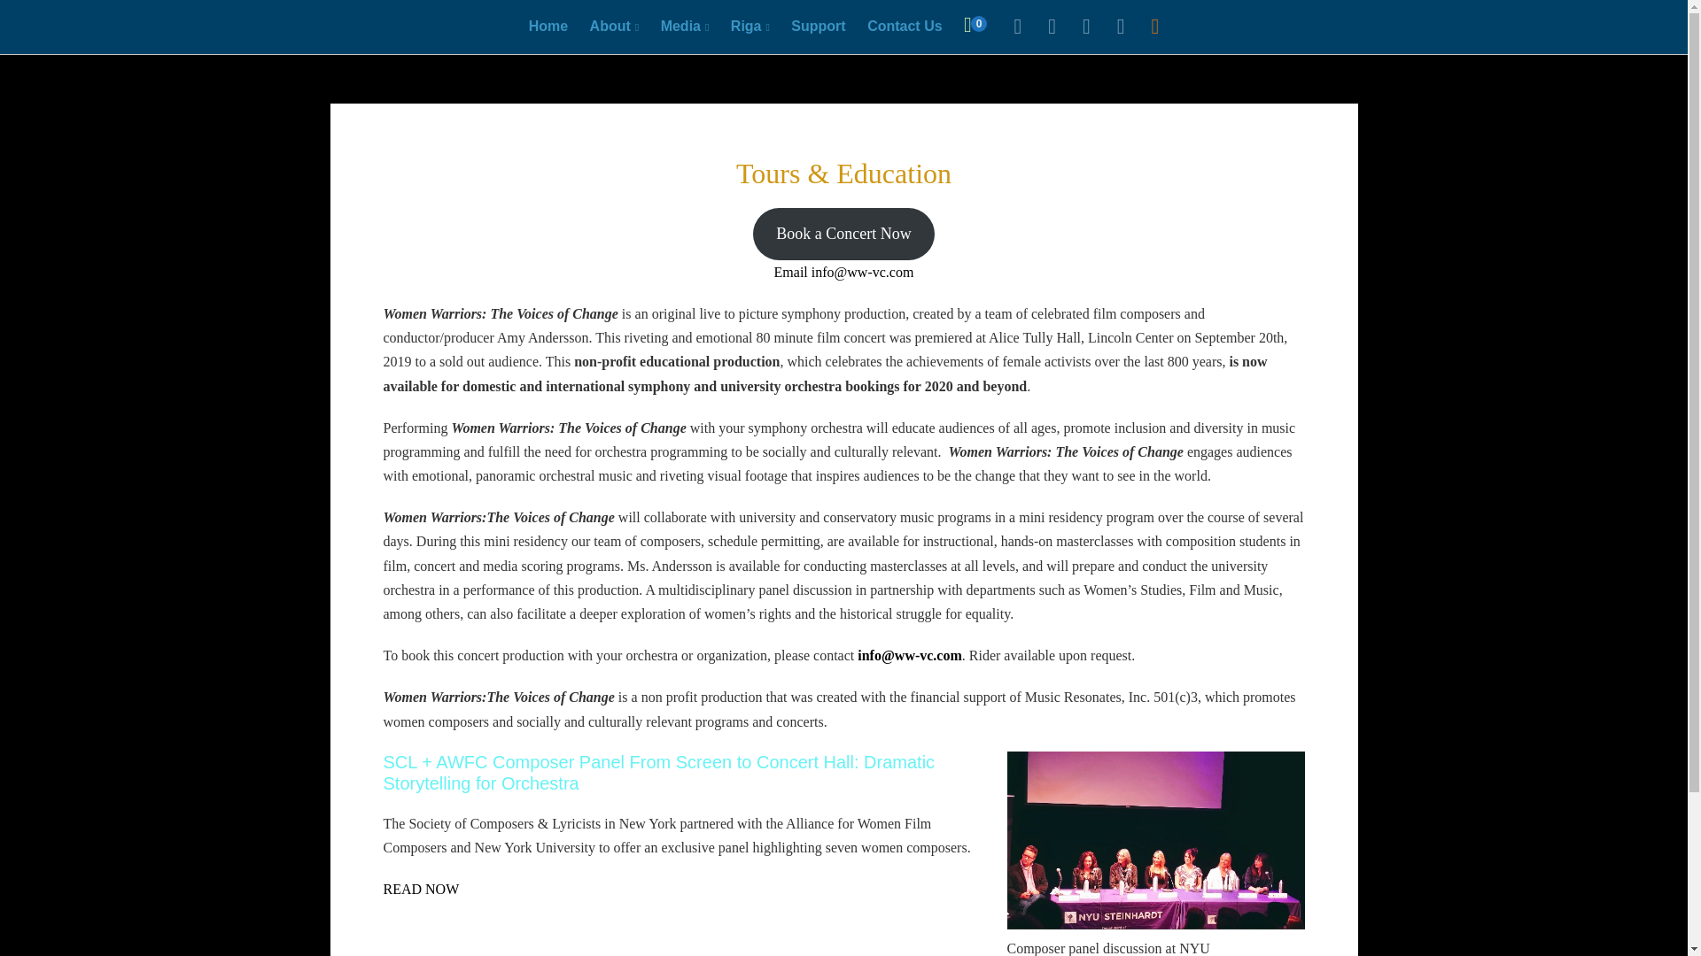 This screenshot has width=1701, height=956. I want to click on Shopping Cart, so click(818, 26).